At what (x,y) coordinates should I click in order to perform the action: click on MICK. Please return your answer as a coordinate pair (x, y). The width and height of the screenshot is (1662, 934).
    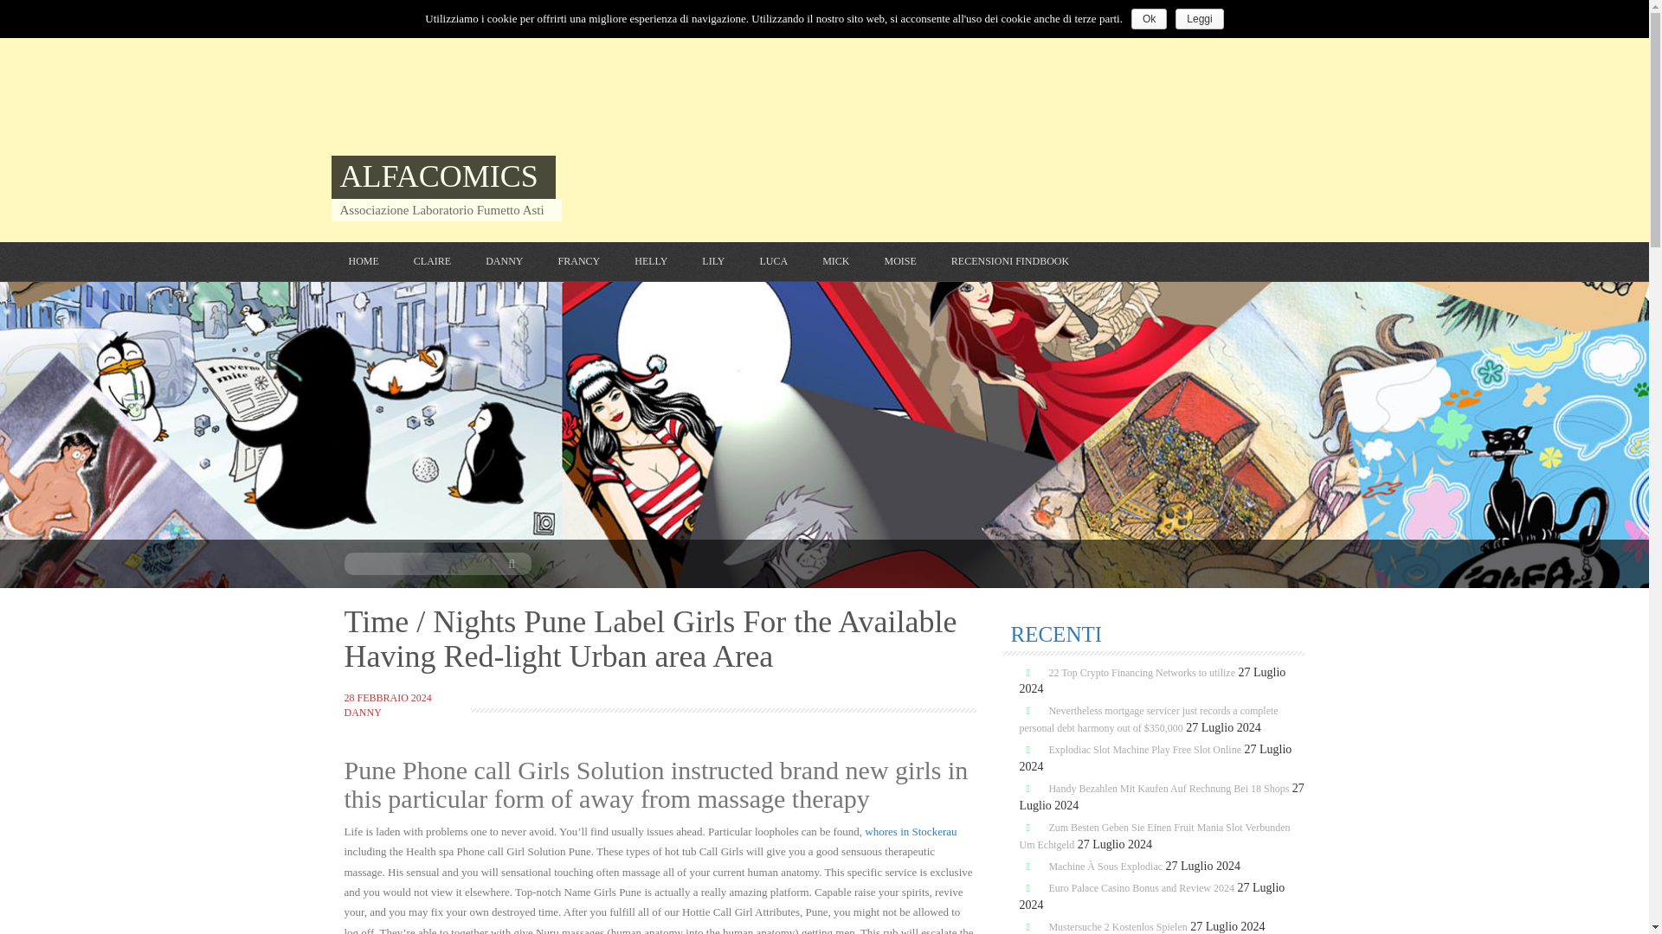
    Looking at the image, I should click on (836, 261).